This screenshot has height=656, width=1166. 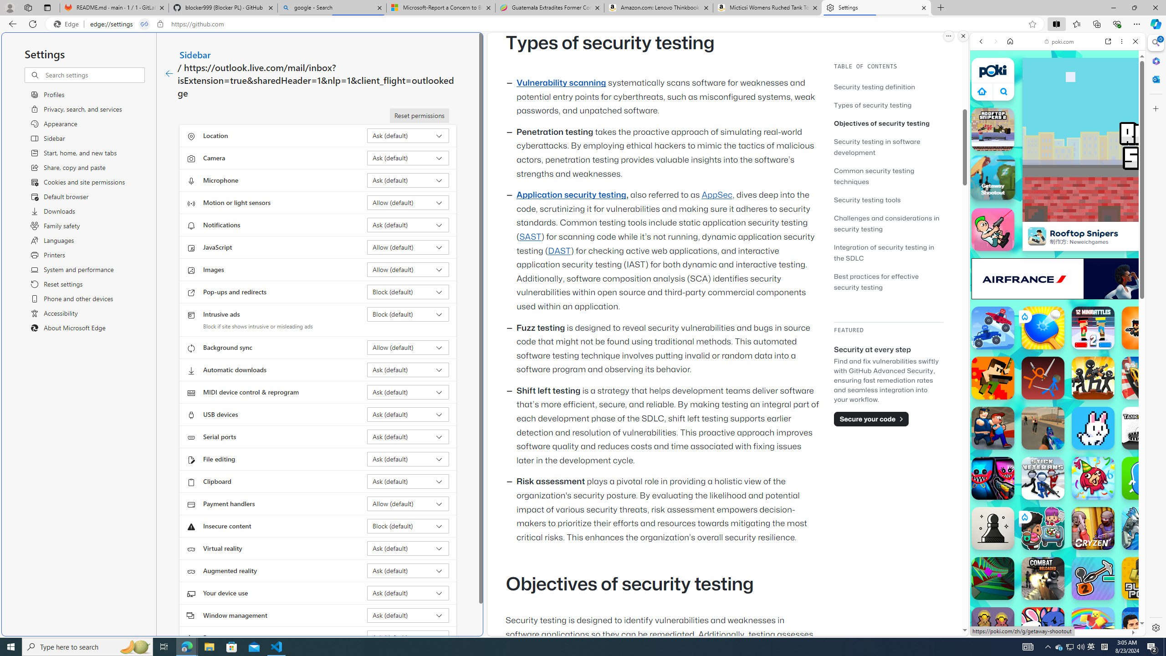 I want to click on Huggy Wuggy Shooter Huggy Wuggy Shooter, so click(x=993, y=478).